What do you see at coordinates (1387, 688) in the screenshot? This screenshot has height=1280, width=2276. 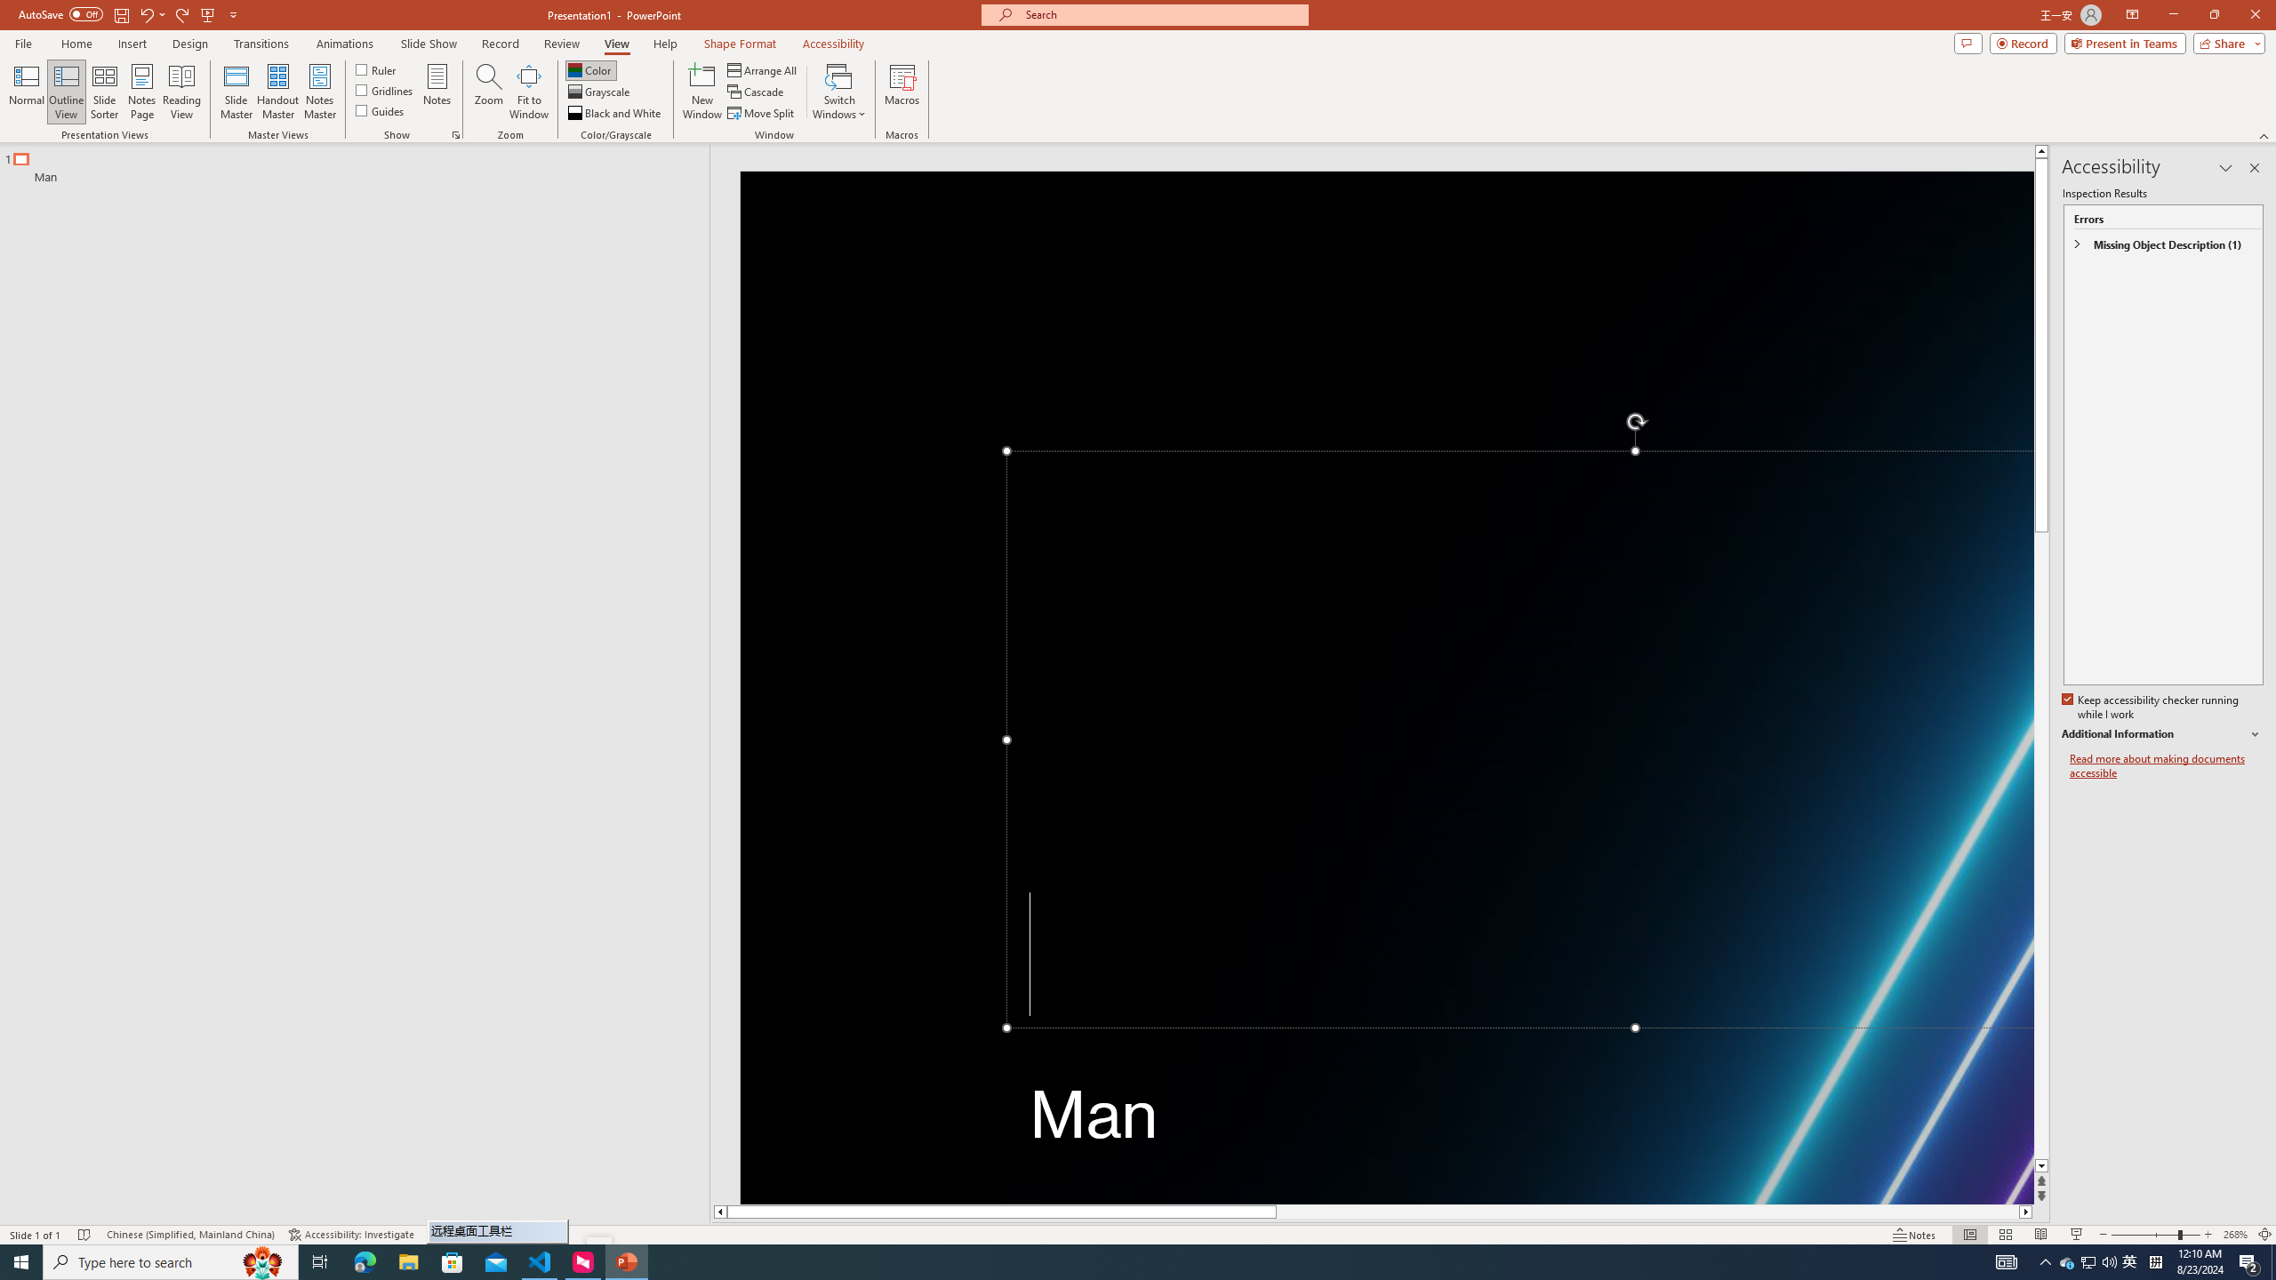 I see `Decorative Locked` at bounding box center [1387, 688].